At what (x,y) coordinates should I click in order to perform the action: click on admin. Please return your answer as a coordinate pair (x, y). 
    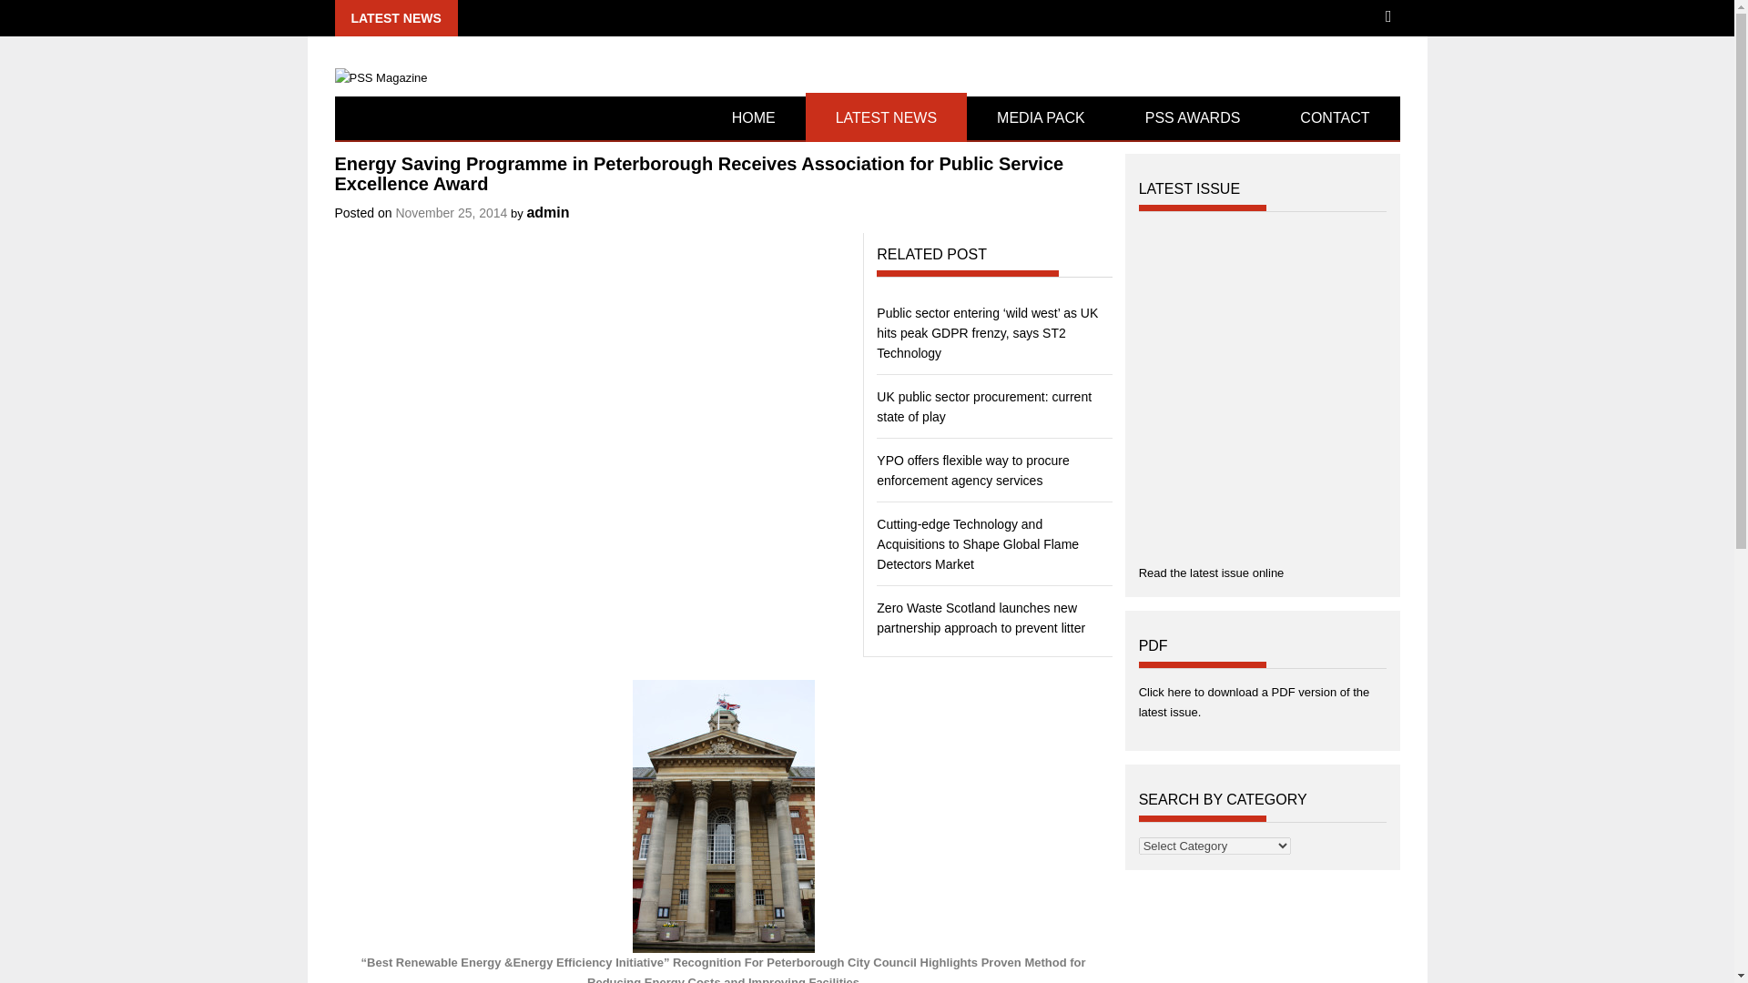
    Looking at the image, I should click on (547, 211).